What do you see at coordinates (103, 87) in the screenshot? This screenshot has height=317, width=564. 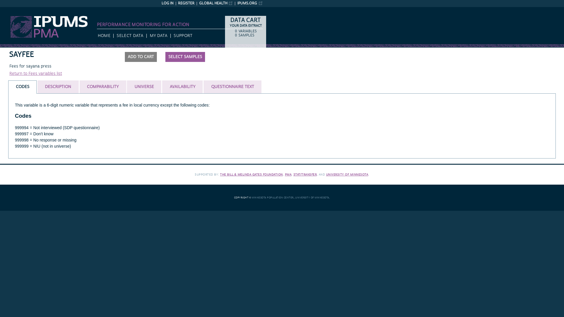 I see `COMPARABILITY` at bounding box center [103, 87].